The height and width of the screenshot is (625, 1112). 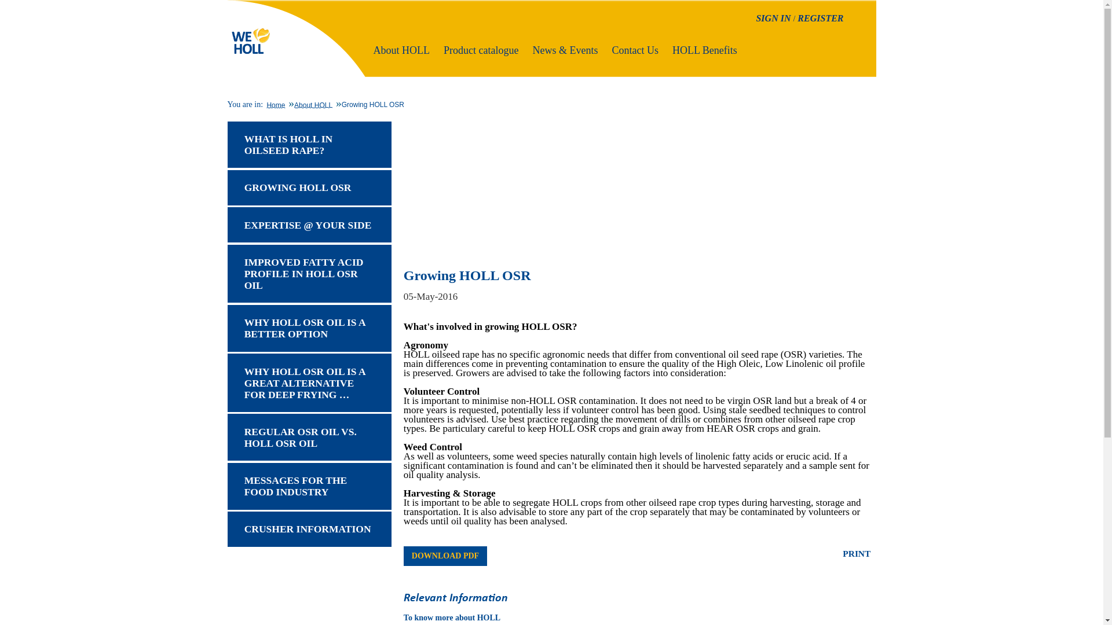 What do you see at coordinates (452, 618) in the screenshot?
I see `To know more about HOLL` at bounding box center [452, 618].